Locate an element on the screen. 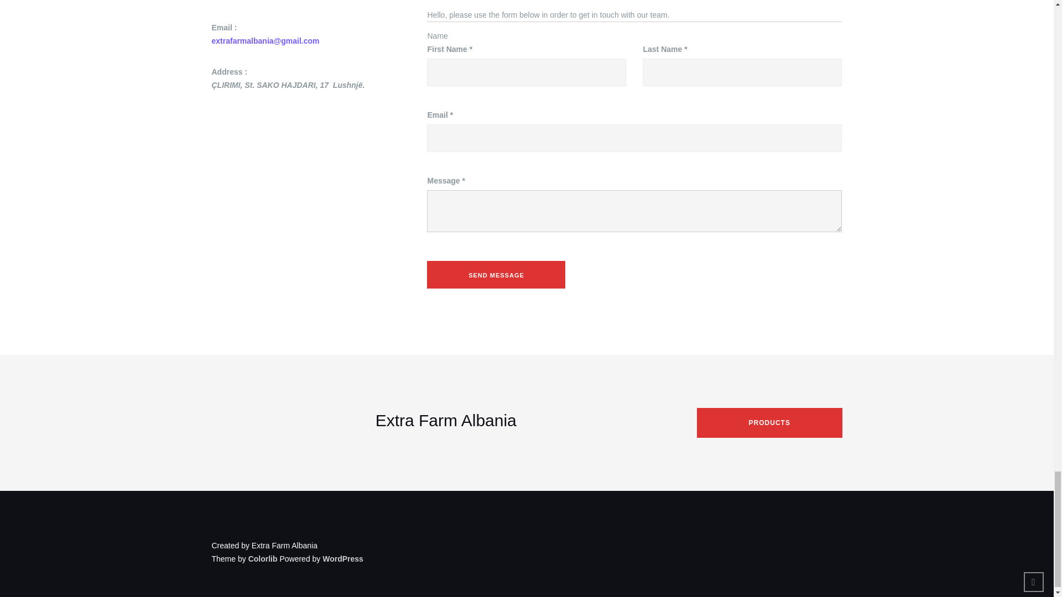 Image resolution: width=1062 pixels, height=597 pixels. Send message is located at coordinates (496, 274).